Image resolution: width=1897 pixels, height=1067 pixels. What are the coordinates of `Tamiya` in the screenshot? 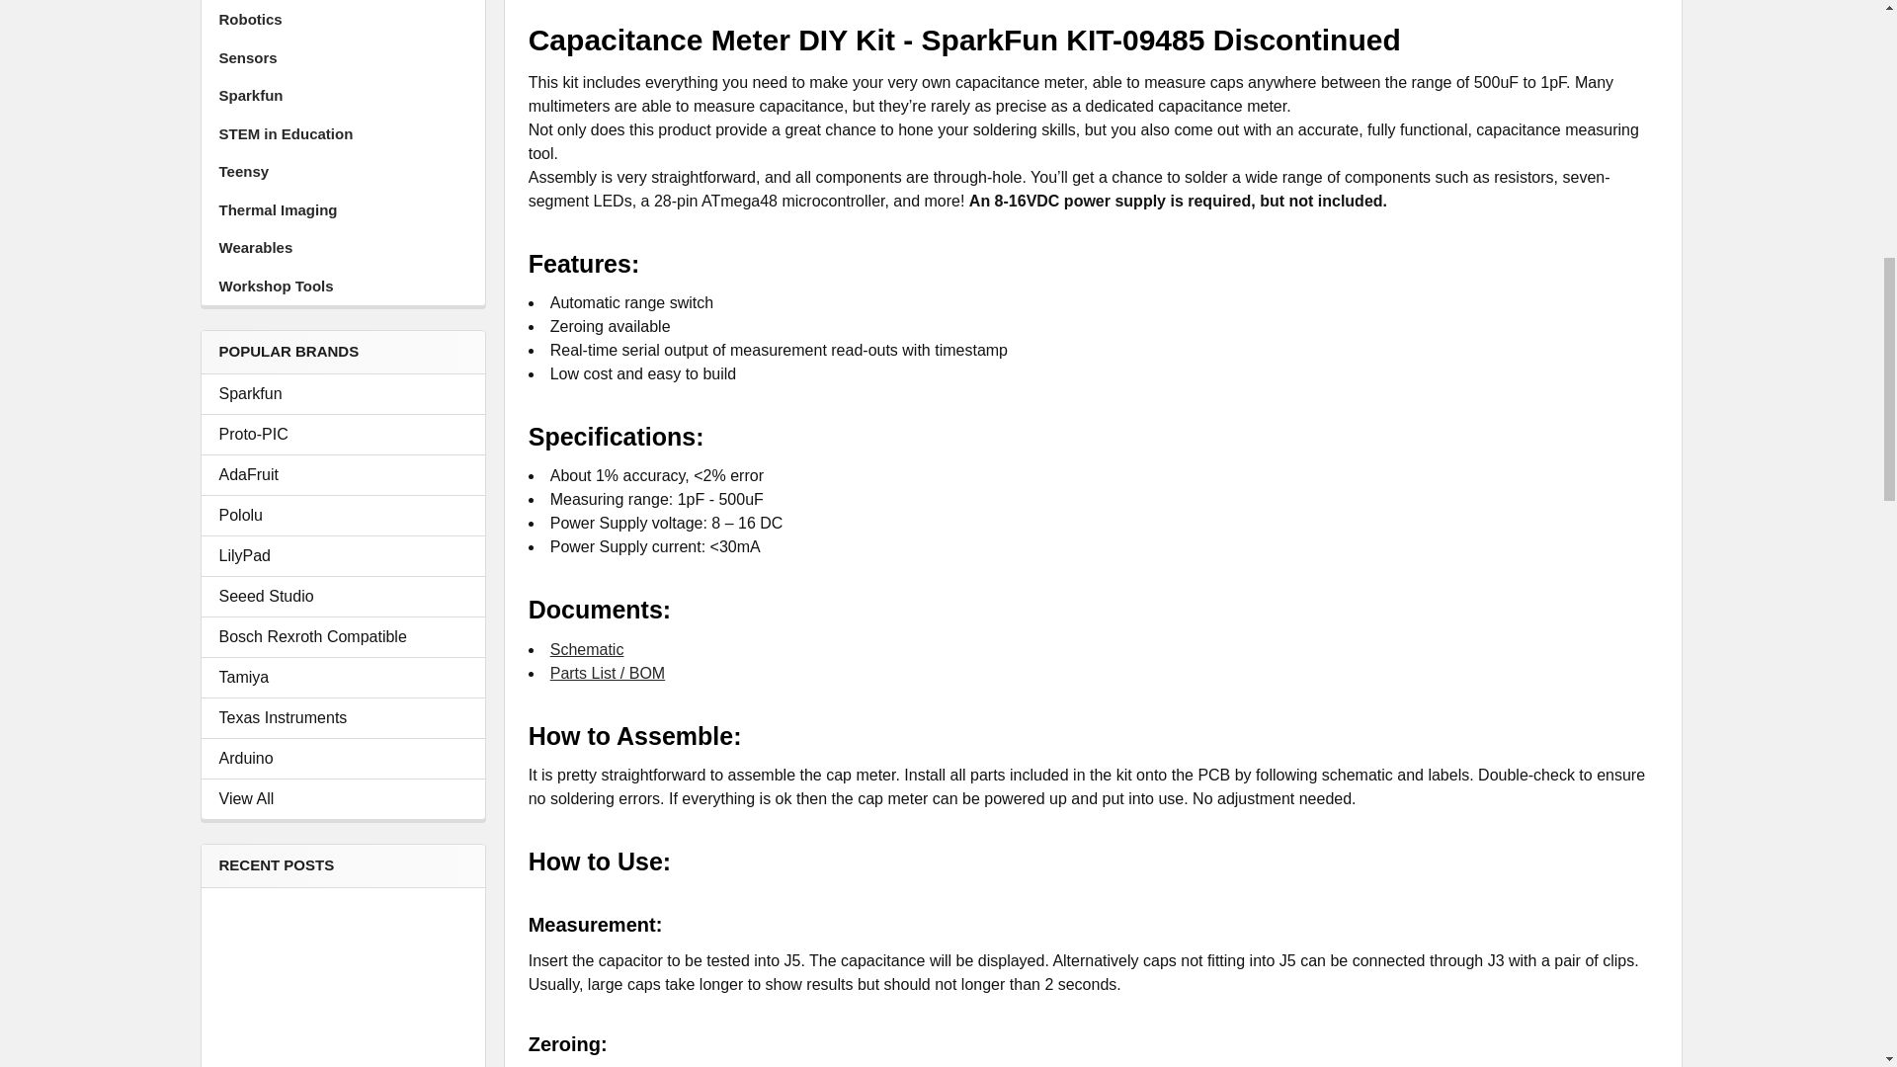 It's located at (343, 677).